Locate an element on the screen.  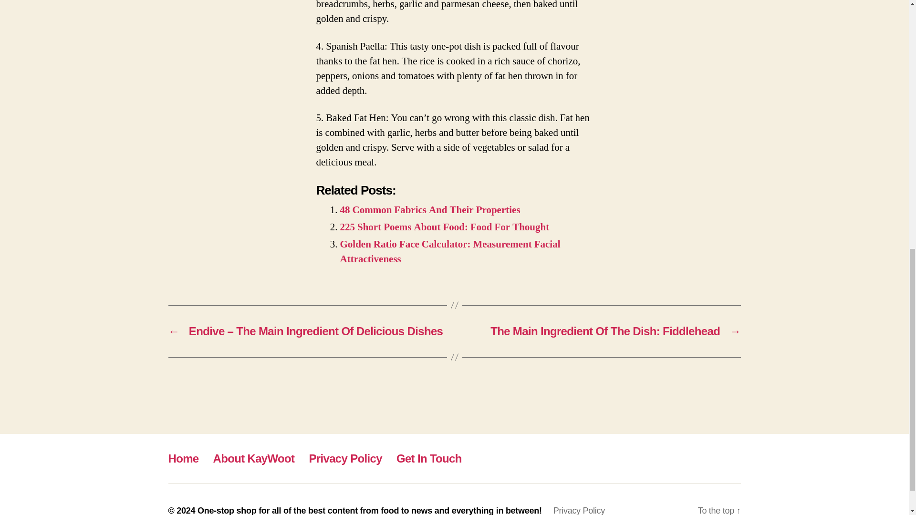
225 Short Poems About Food: Food For Thought is located at coordinates (444, 227).